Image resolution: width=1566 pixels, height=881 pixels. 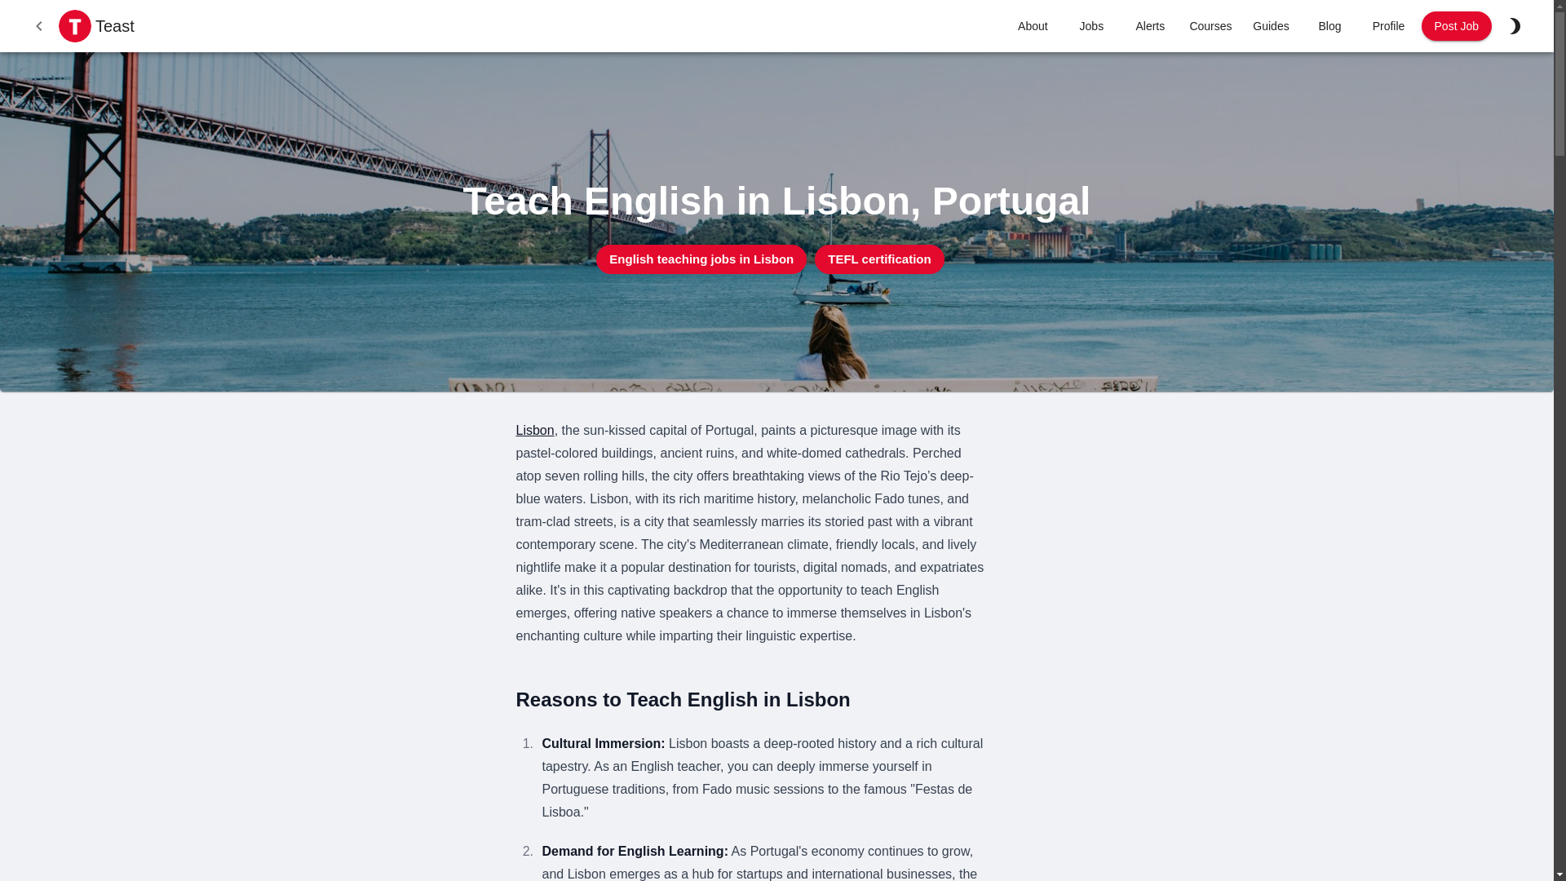 What do you see at coordinates (1271, 26) in the screenshot?
I see `Guides` at bounding box center [1271, 26].